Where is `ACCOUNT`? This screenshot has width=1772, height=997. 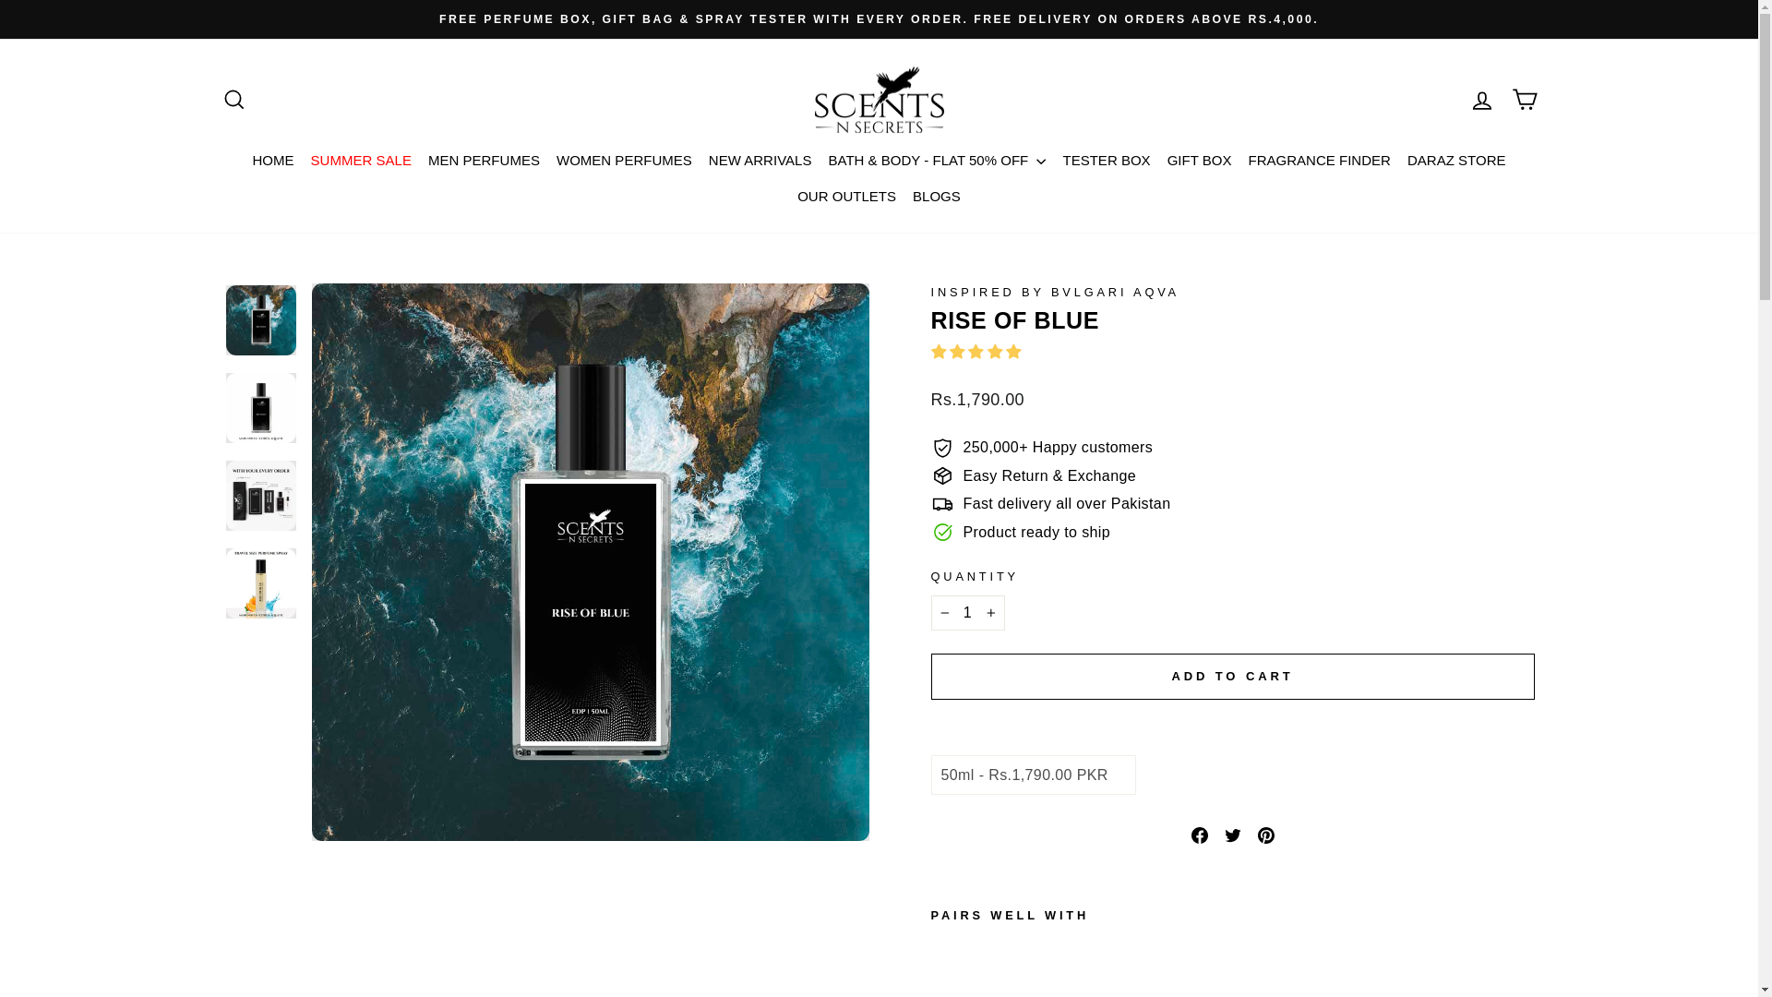 ACCOUNT is located at coordinates (233, 100).